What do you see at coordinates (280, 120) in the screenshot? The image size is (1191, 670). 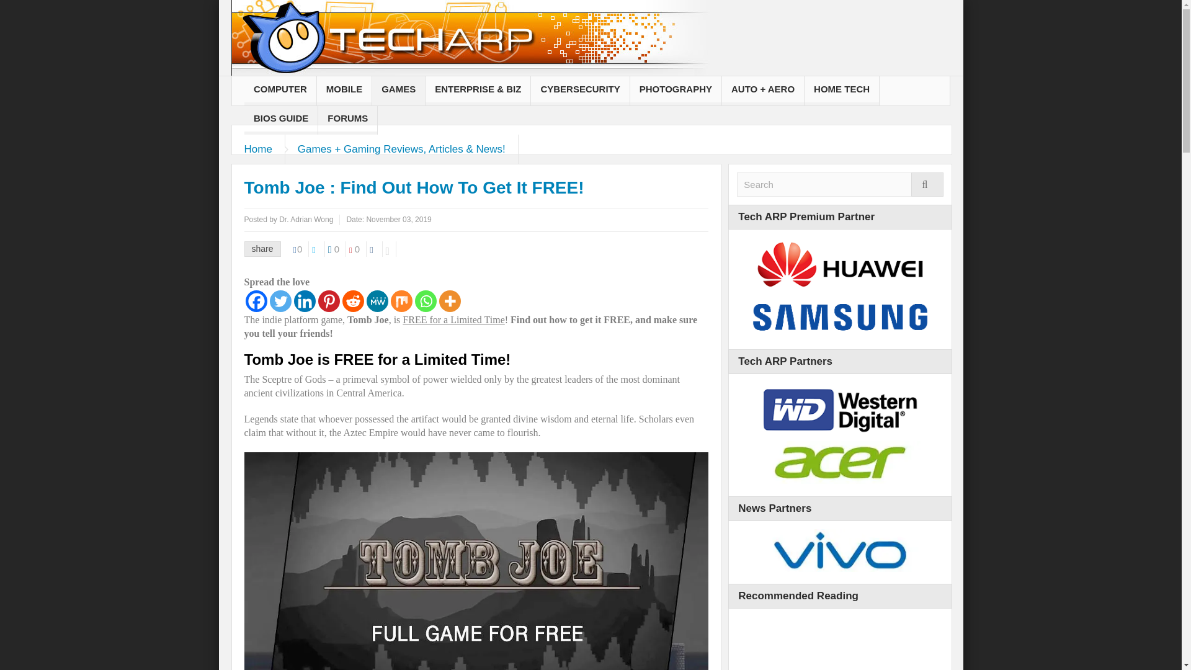 I see `BIOS GUIDE` at bounding box center [280, 120].